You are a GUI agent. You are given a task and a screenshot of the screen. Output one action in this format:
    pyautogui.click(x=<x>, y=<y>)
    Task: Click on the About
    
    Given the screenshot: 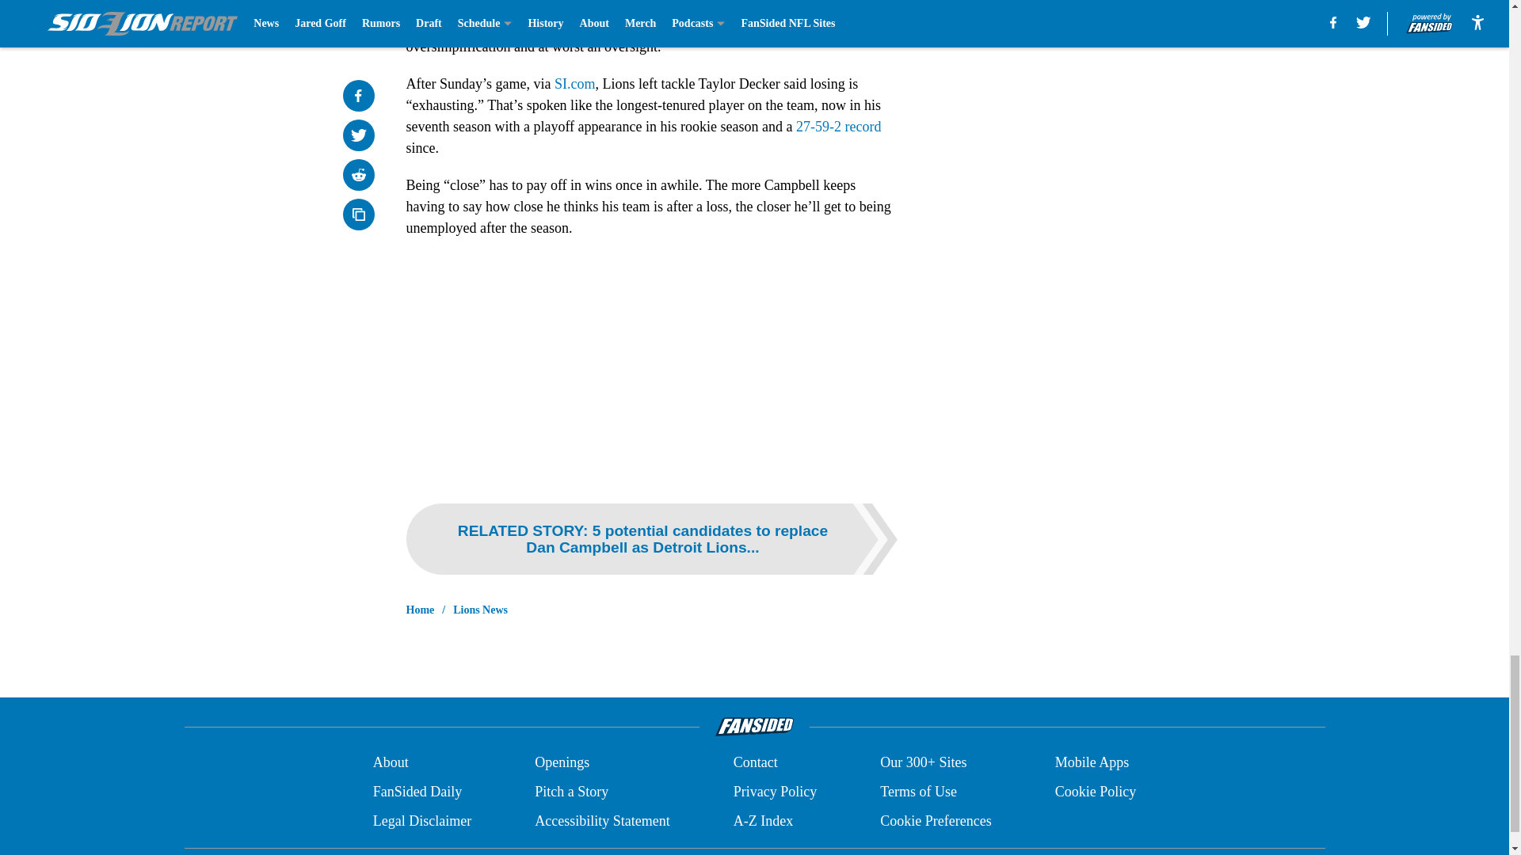 What is the action you would take?
    pyautogui.click(x=391, y=763)
    